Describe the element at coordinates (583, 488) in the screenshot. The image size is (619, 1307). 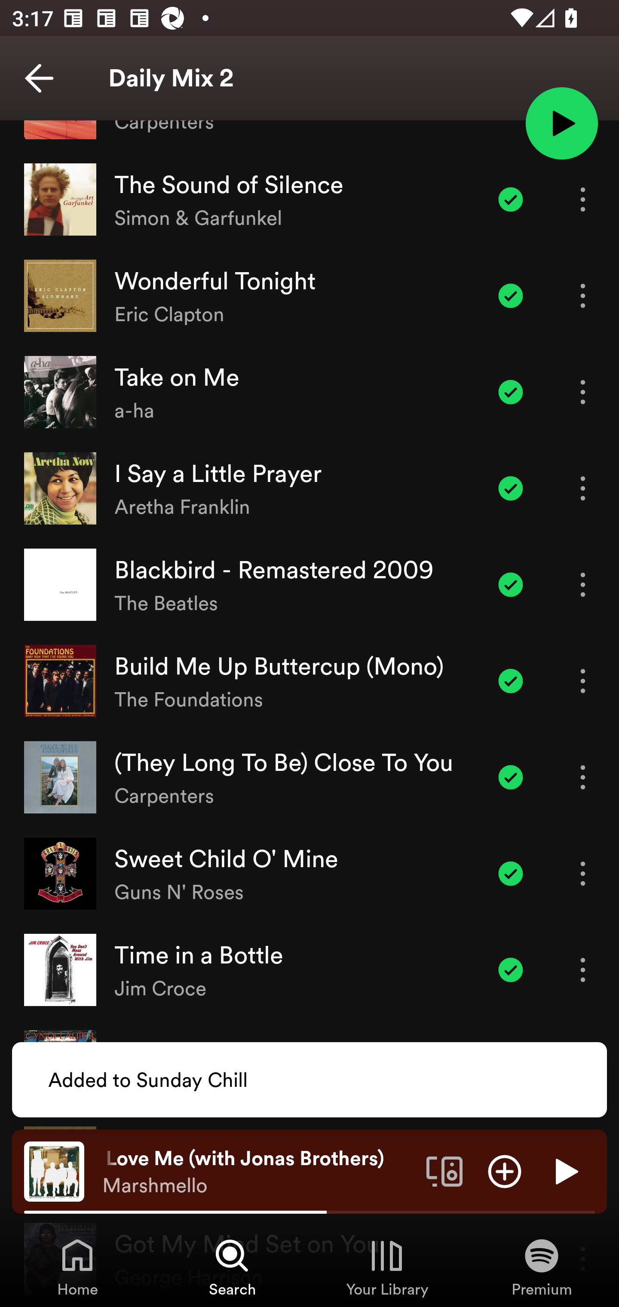
I see `More options for song I Say a Little Prayer` at that location.